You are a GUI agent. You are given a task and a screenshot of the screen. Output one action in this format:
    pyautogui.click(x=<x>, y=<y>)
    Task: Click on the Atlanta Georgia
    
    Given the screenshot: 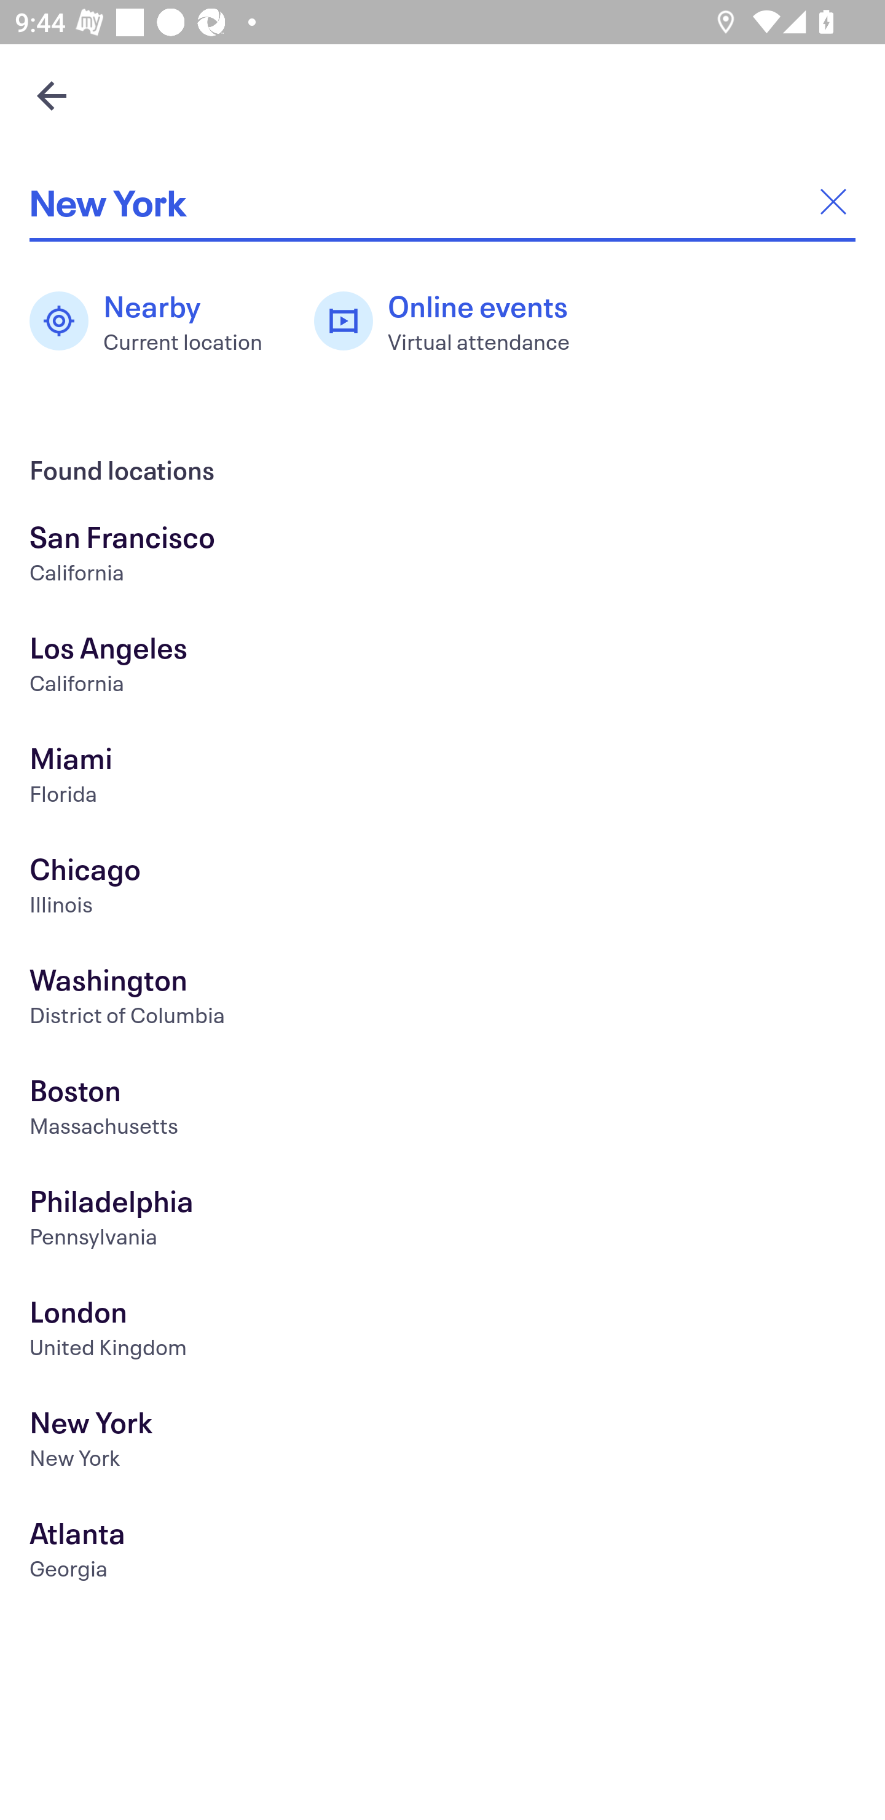 What is the action you would take?
    pyautogui.click(x=442, y=1553)
    